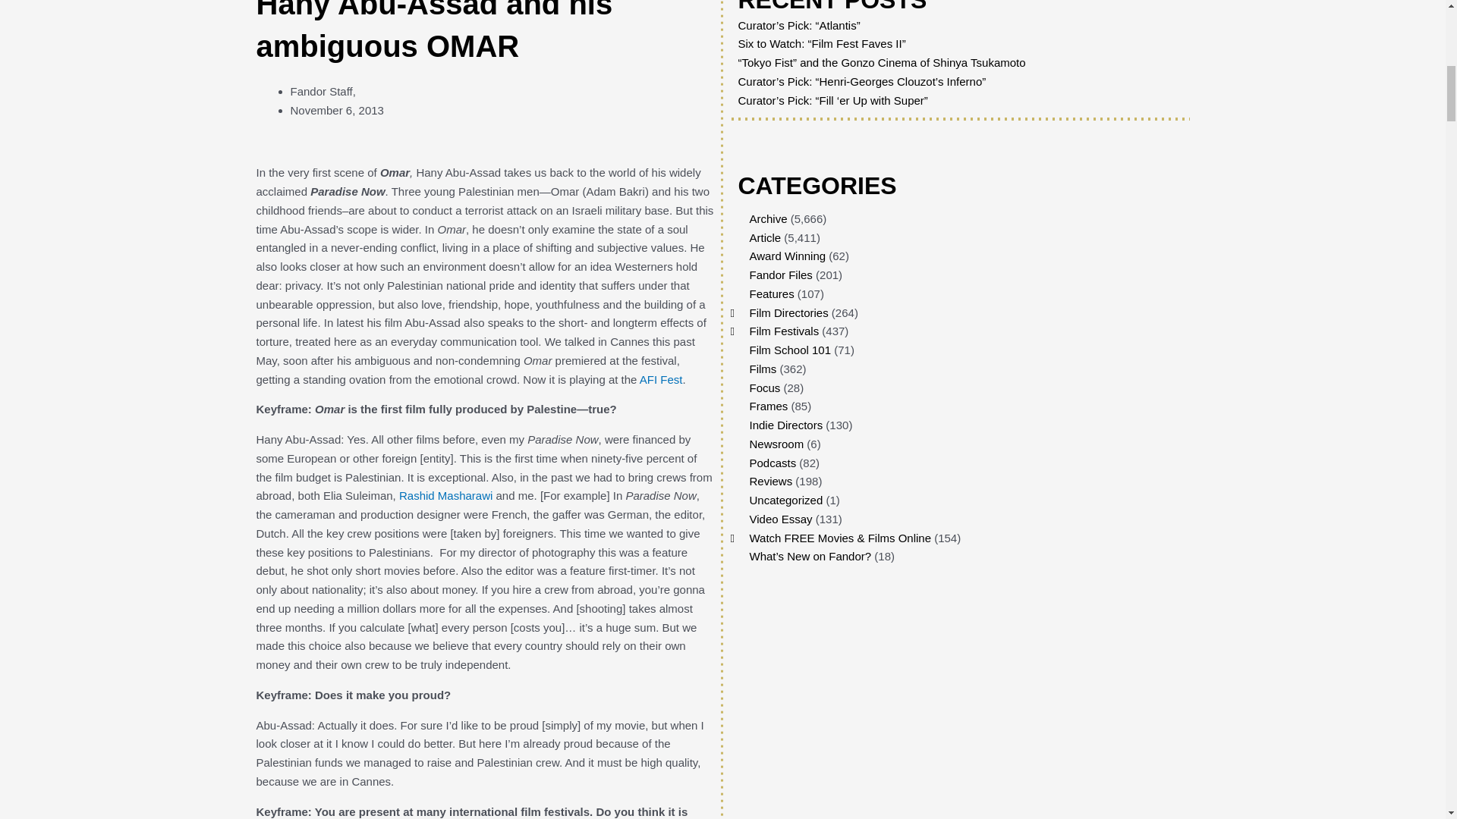 The height and width of the screenshot is (819, 1457). Describe the element at coordinates (772, 294) in the screenshot. I see `Features` at that location.